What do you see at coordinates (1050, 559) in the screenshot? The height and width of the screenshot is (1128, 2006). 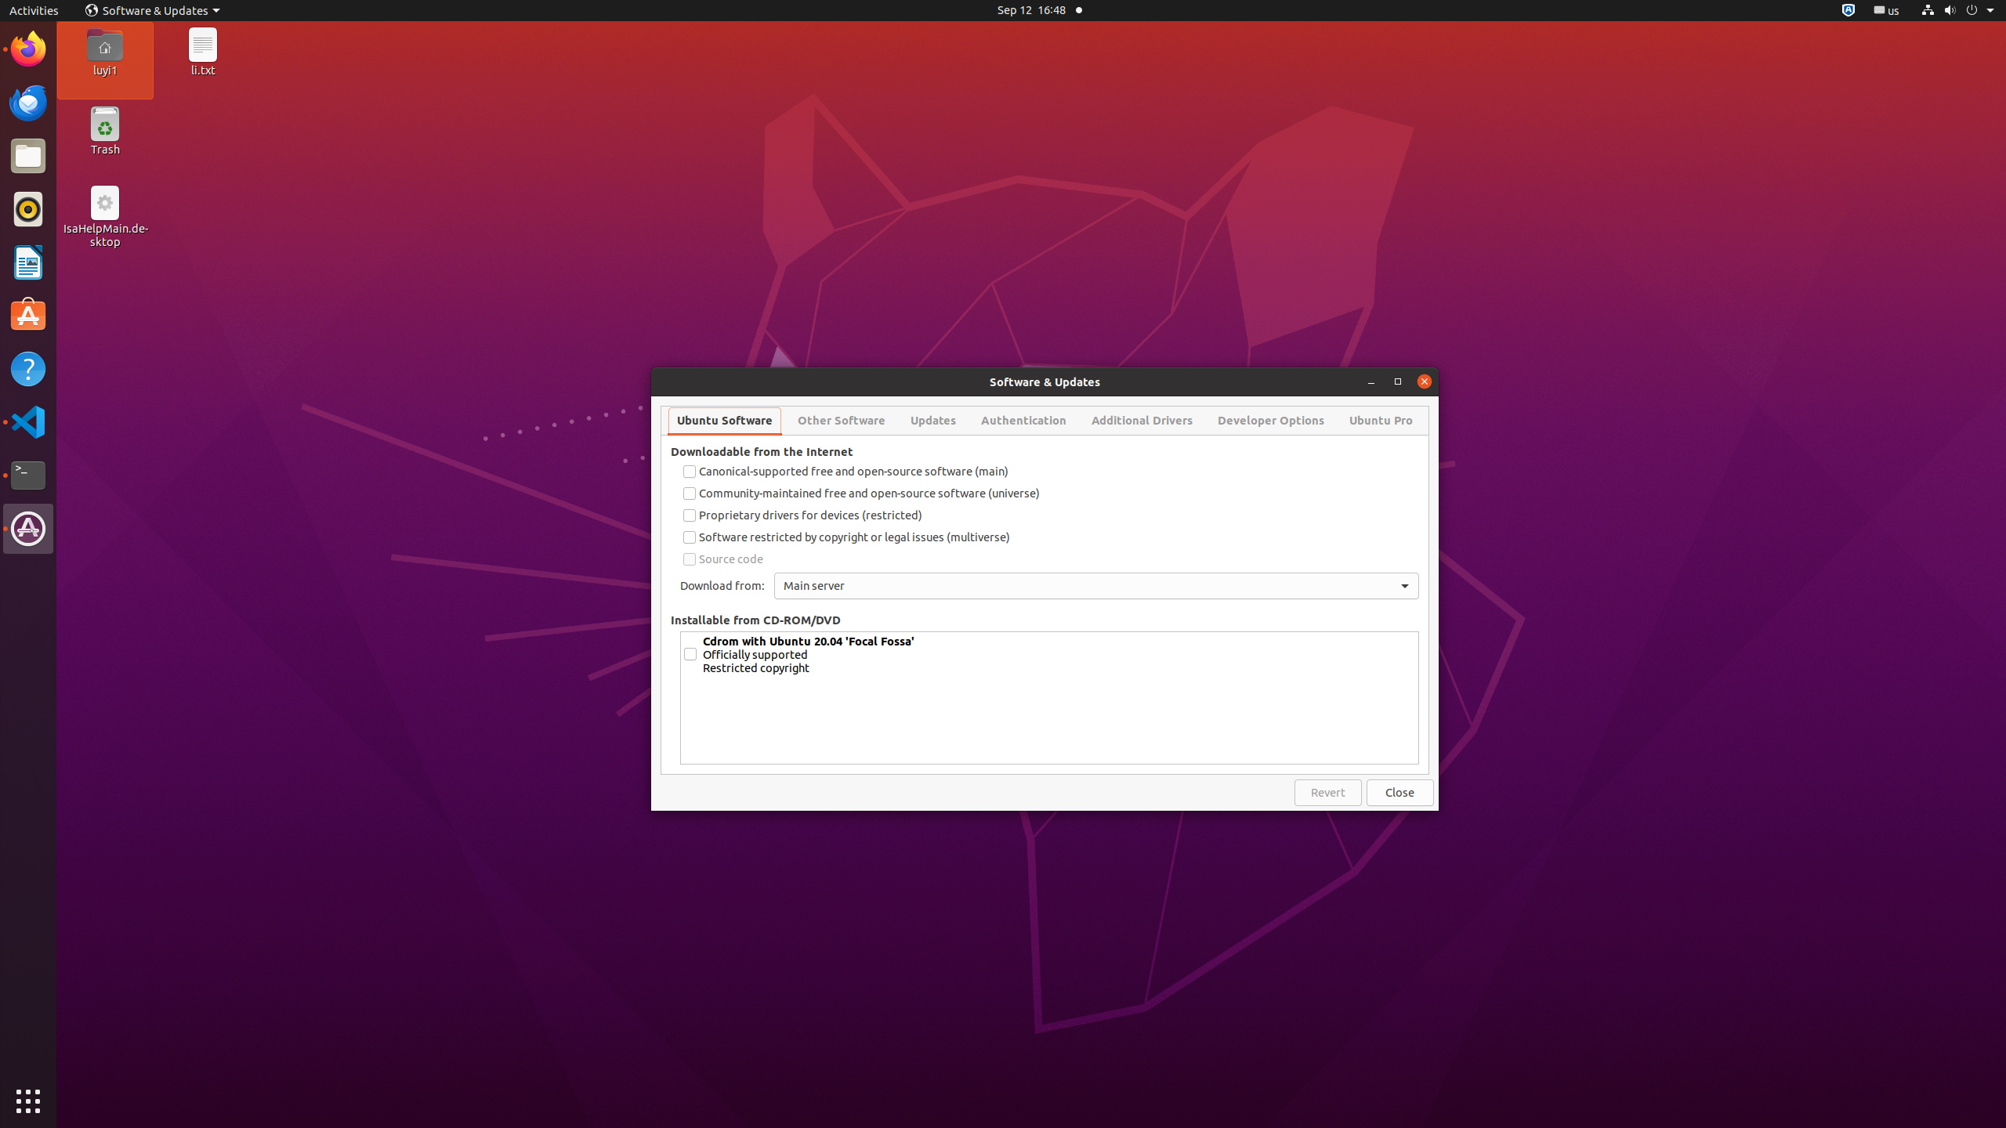 I see `Source code` at bounding box center [1050, 559].